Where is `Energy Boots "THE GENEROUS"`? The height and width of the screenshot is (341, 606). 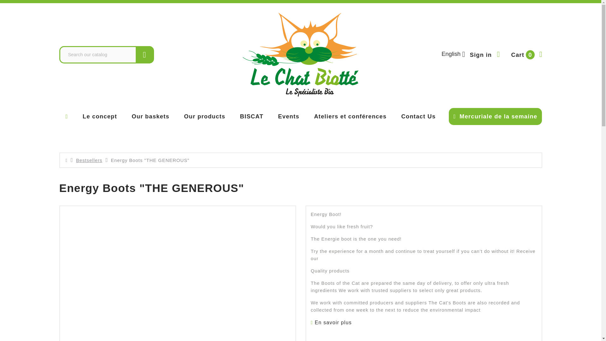 Energy Boots "THE GENEROUS" is located at coordinates (150, 160).